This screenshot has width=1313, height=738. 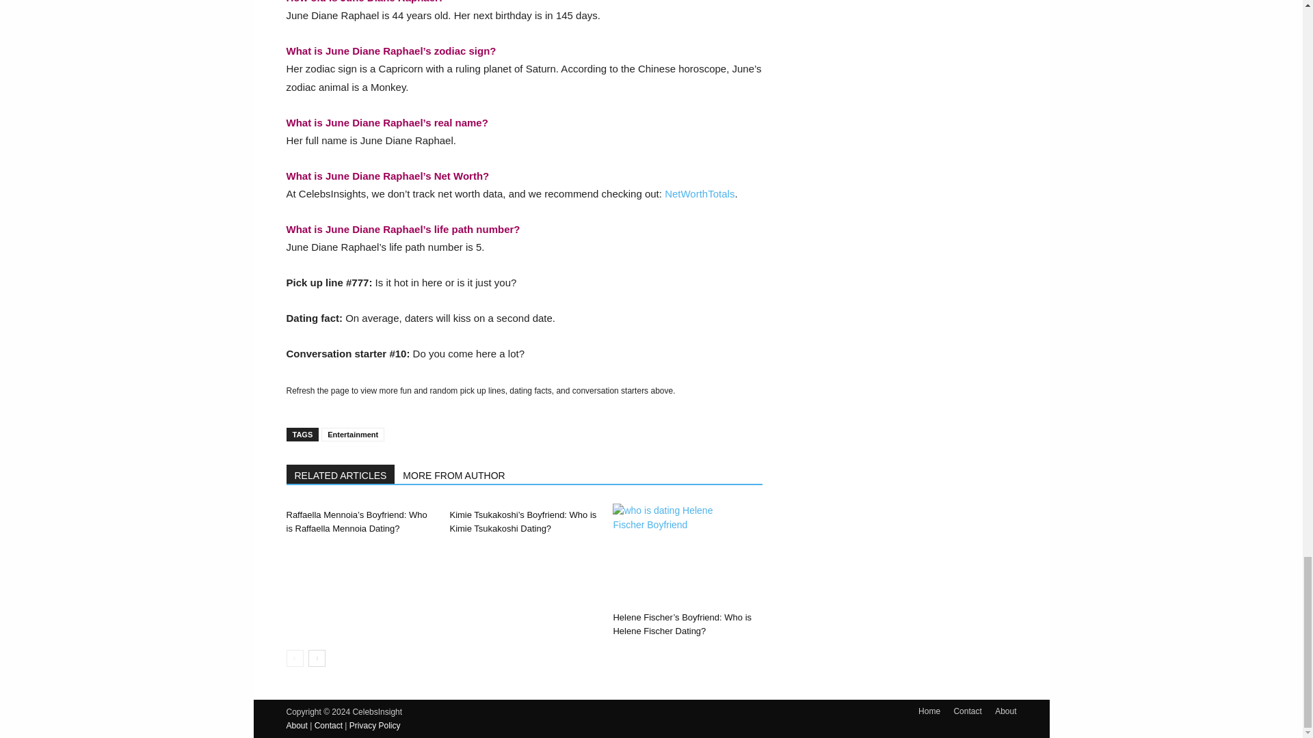 I want to click on NetWorthTotals, so click(x=699, y=193).